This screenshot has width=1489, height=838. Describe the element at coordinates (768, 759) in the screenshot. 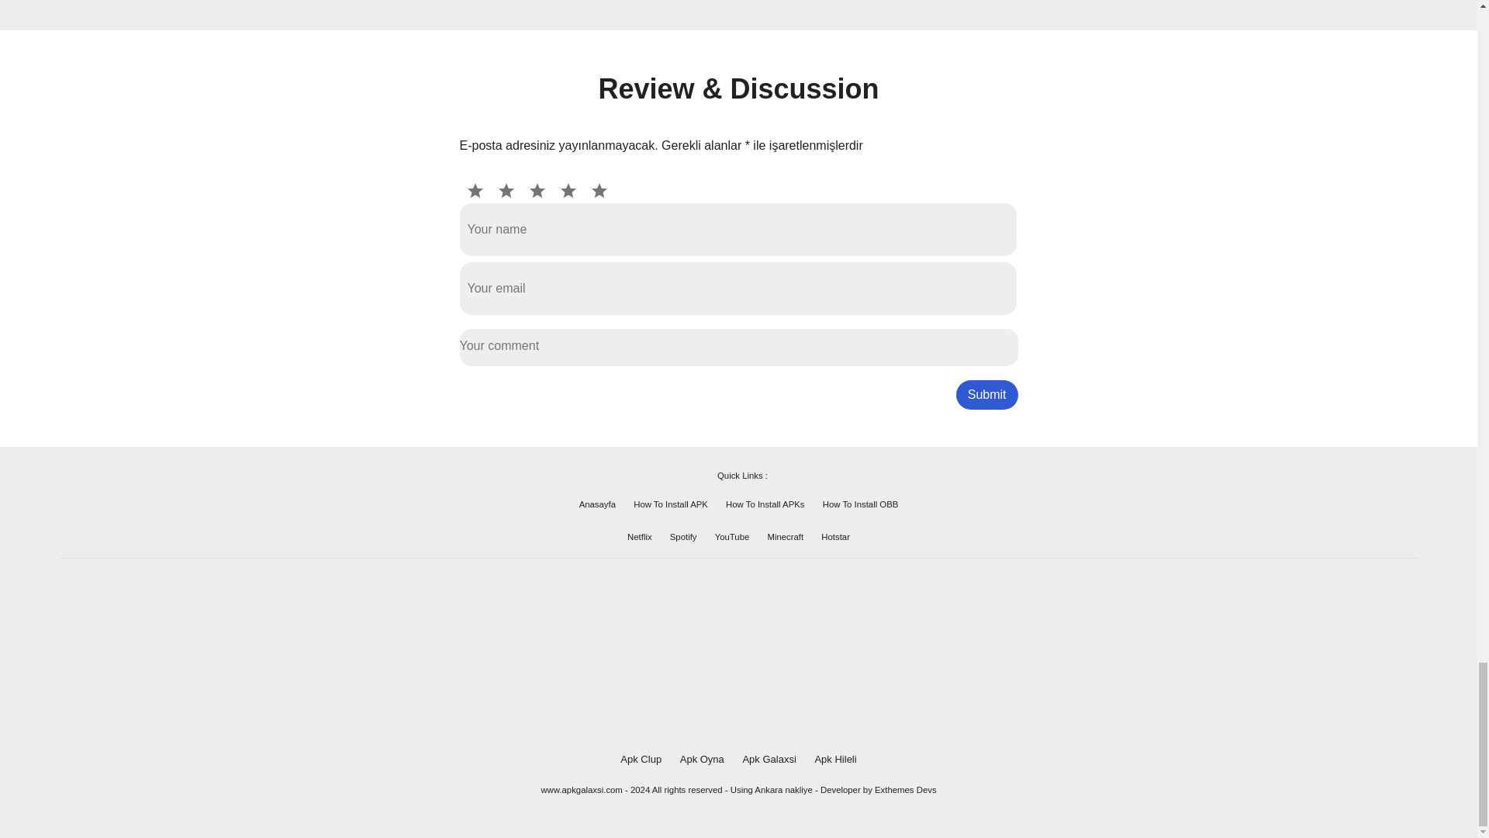

I see `Apk Galaxsi` at that location.